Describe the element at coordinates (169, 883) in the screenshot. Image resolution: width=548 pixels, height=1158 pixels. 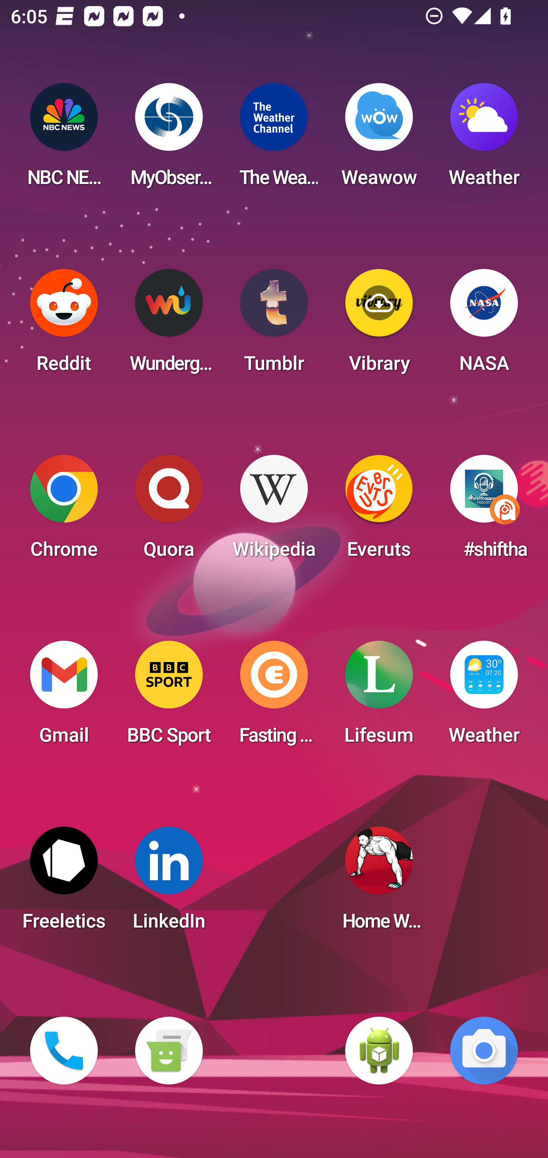
I see `LinkedIn` at that location.